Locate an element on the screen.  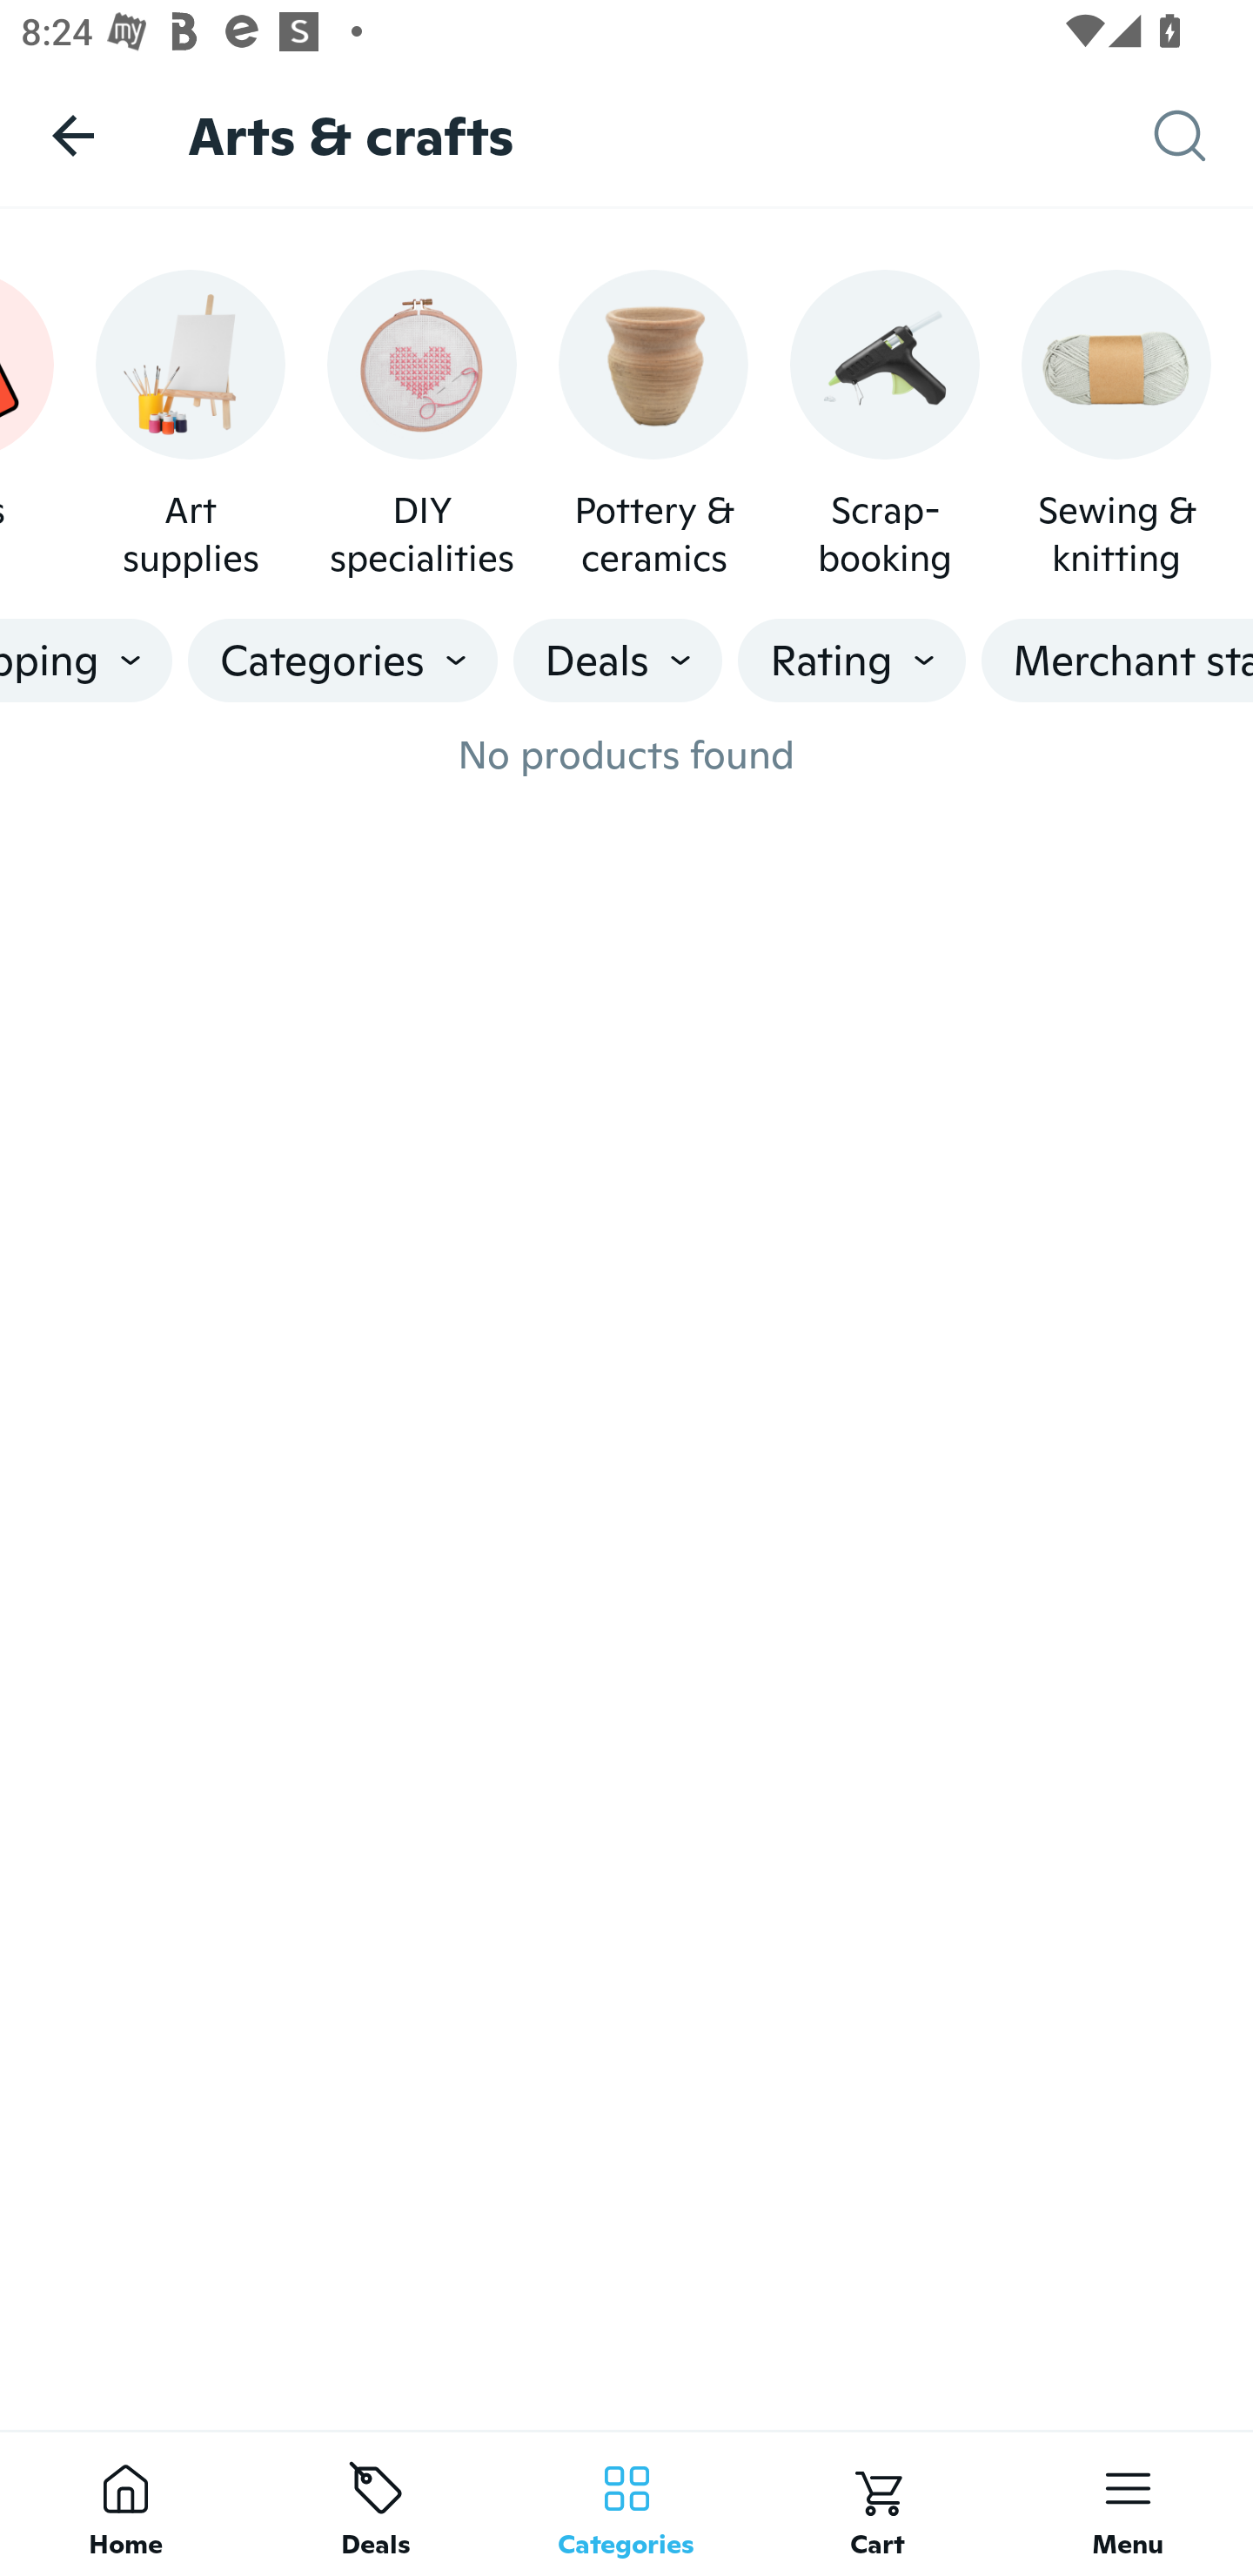
Home is located at coordinates (125, 2503).